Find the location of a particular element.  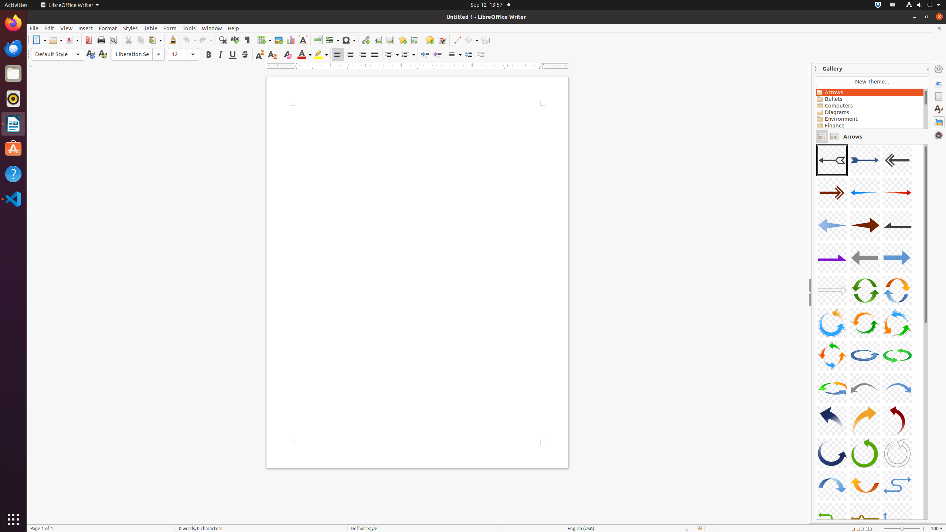

Window is located at coordinates (212, 28).